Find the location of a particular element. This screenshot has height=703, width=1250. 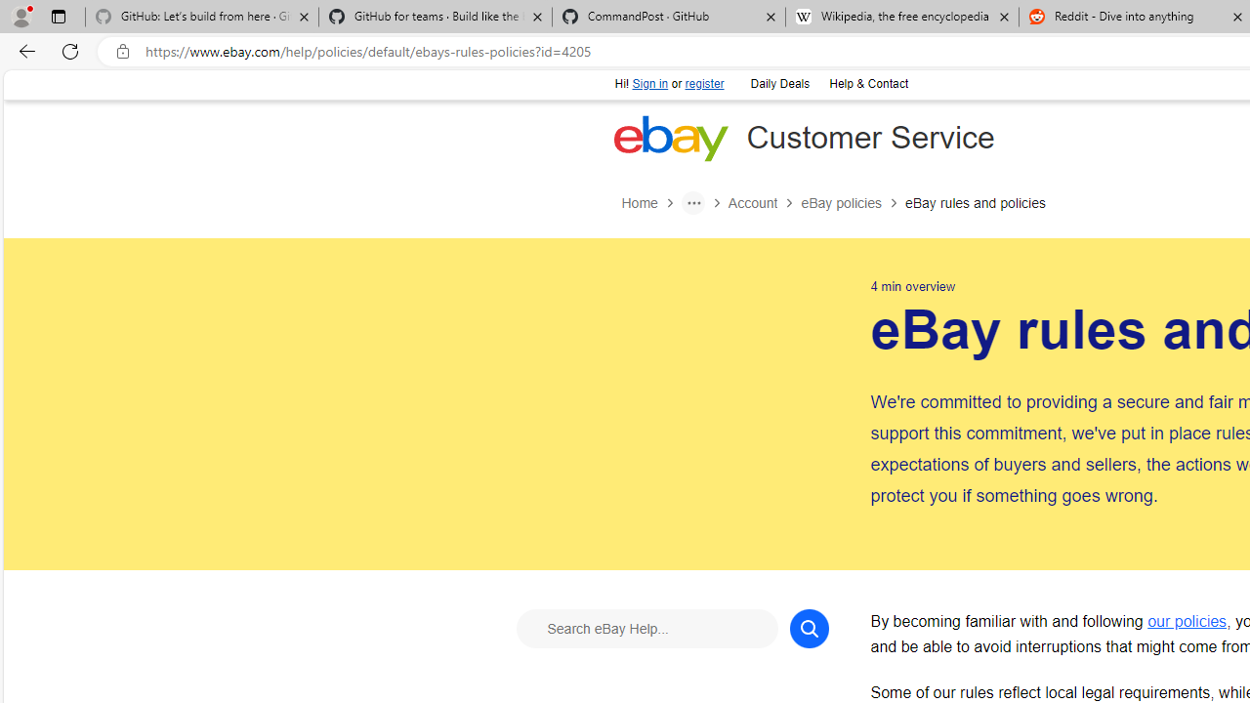

eBay Home is located at coordinates (671, 138).